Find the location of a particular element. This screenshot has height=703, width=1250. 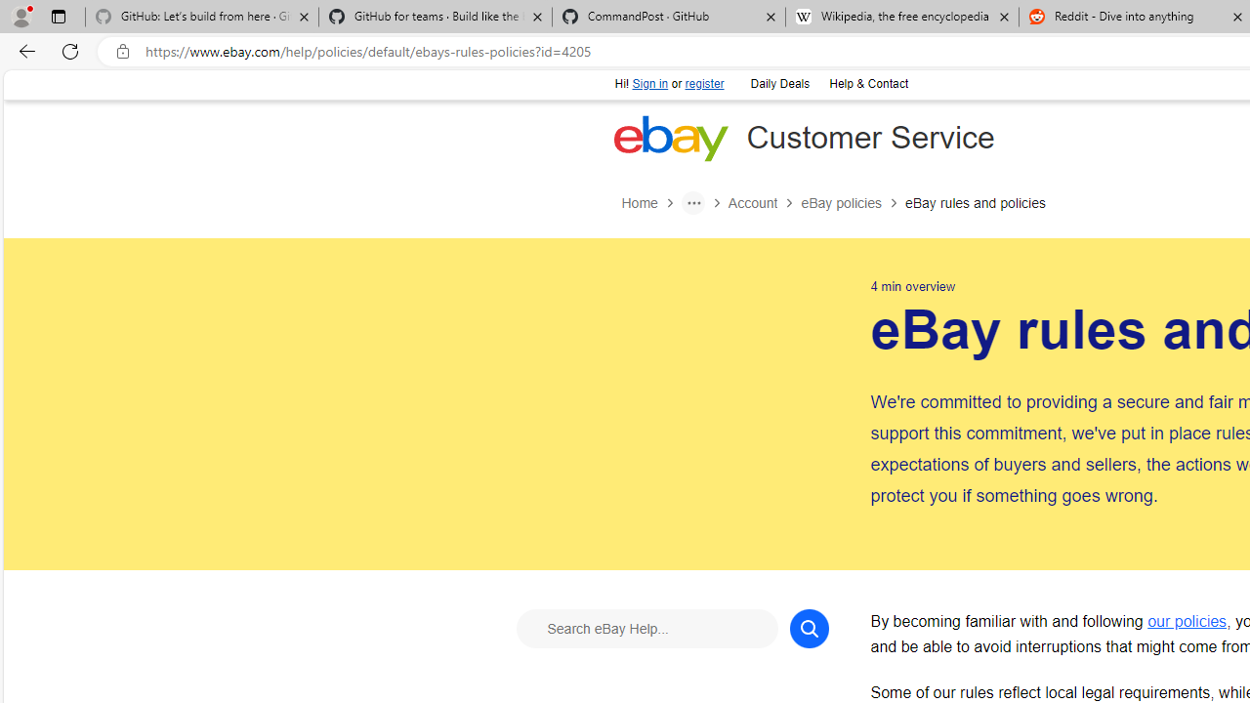

eBay Home is located at coordinates (671, 138).